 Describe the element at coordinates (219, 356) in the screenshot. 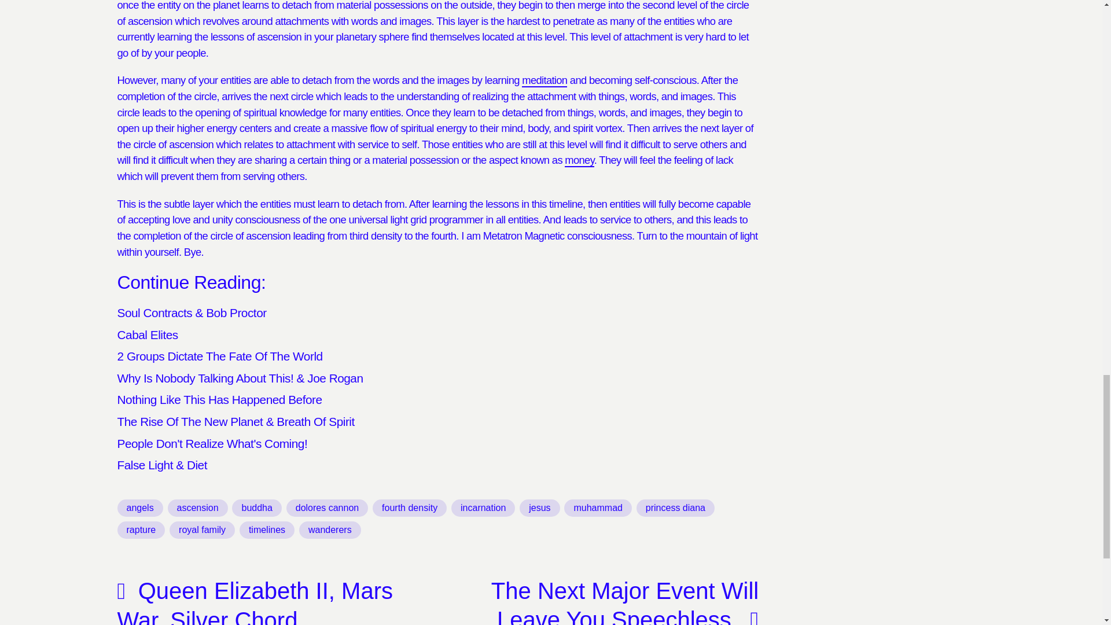

I see `2 Groups Dictate The Fate Of The World` at that location.